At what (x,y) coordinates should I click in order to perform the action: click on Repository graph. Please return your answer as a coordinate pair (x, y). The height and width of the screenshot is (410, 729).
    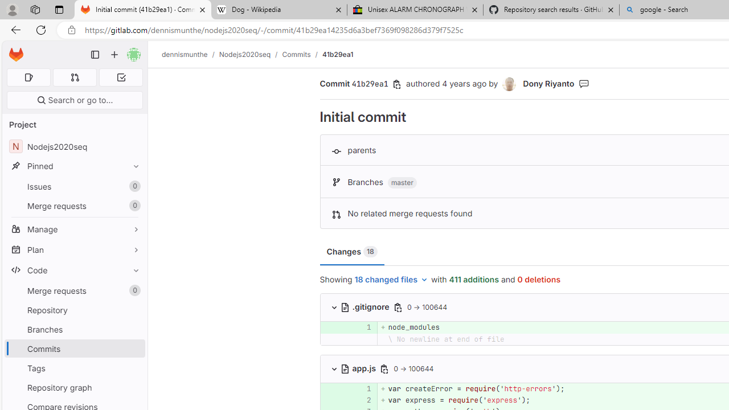
    Looking at the image, I should click on (74, 387).